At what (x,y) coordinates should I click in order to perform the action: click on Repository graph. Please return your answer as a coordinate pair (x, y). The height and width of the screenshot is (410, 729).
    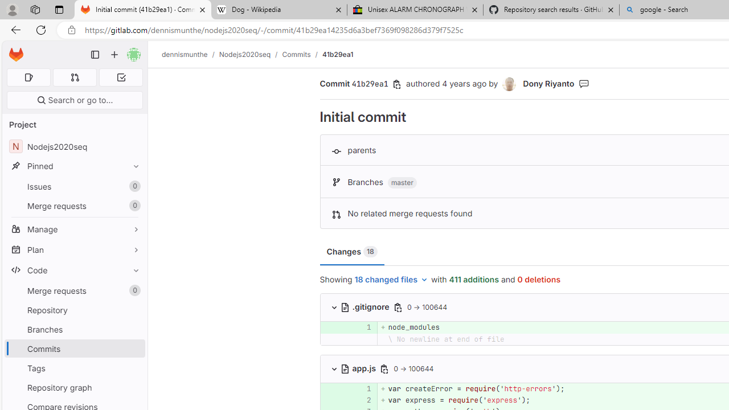
    Looking at the image, I should click on (74, 387).